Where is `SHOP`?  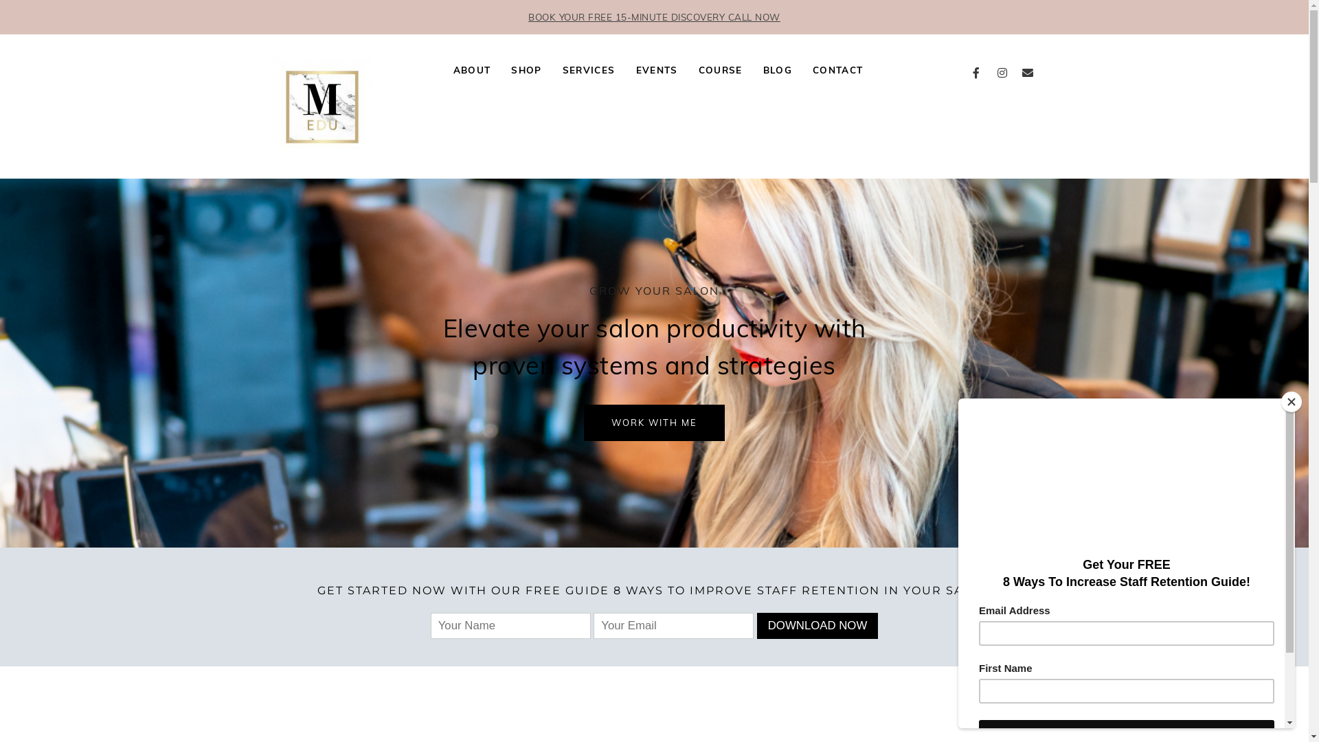 SHOP is located at coordinates (526, 70).